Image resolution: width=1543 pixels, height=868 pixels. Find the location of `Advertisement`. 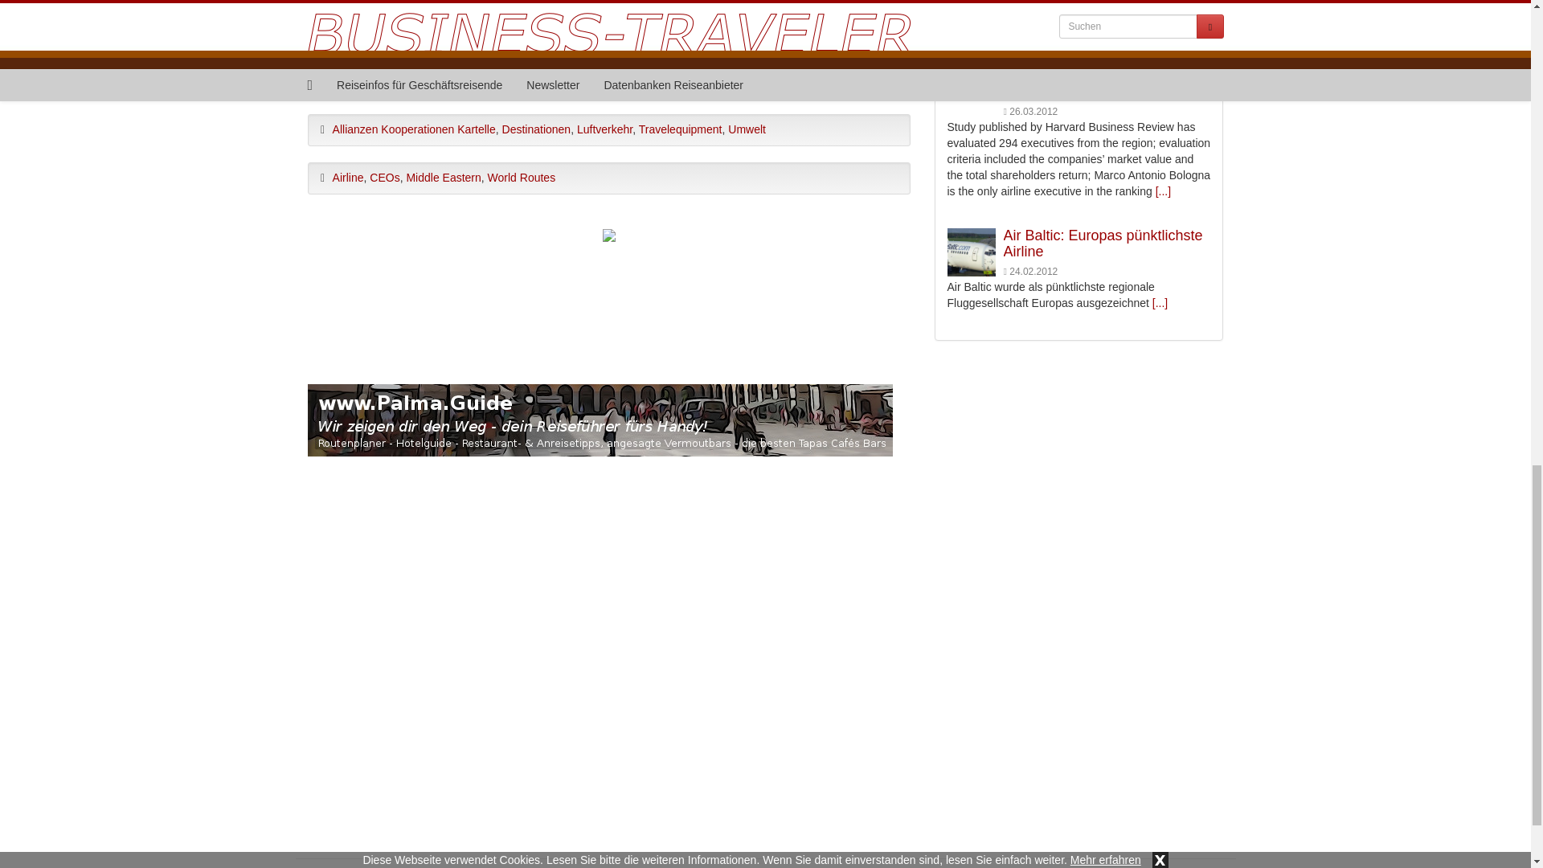

Advertisement is located at coordinates (608, 294).